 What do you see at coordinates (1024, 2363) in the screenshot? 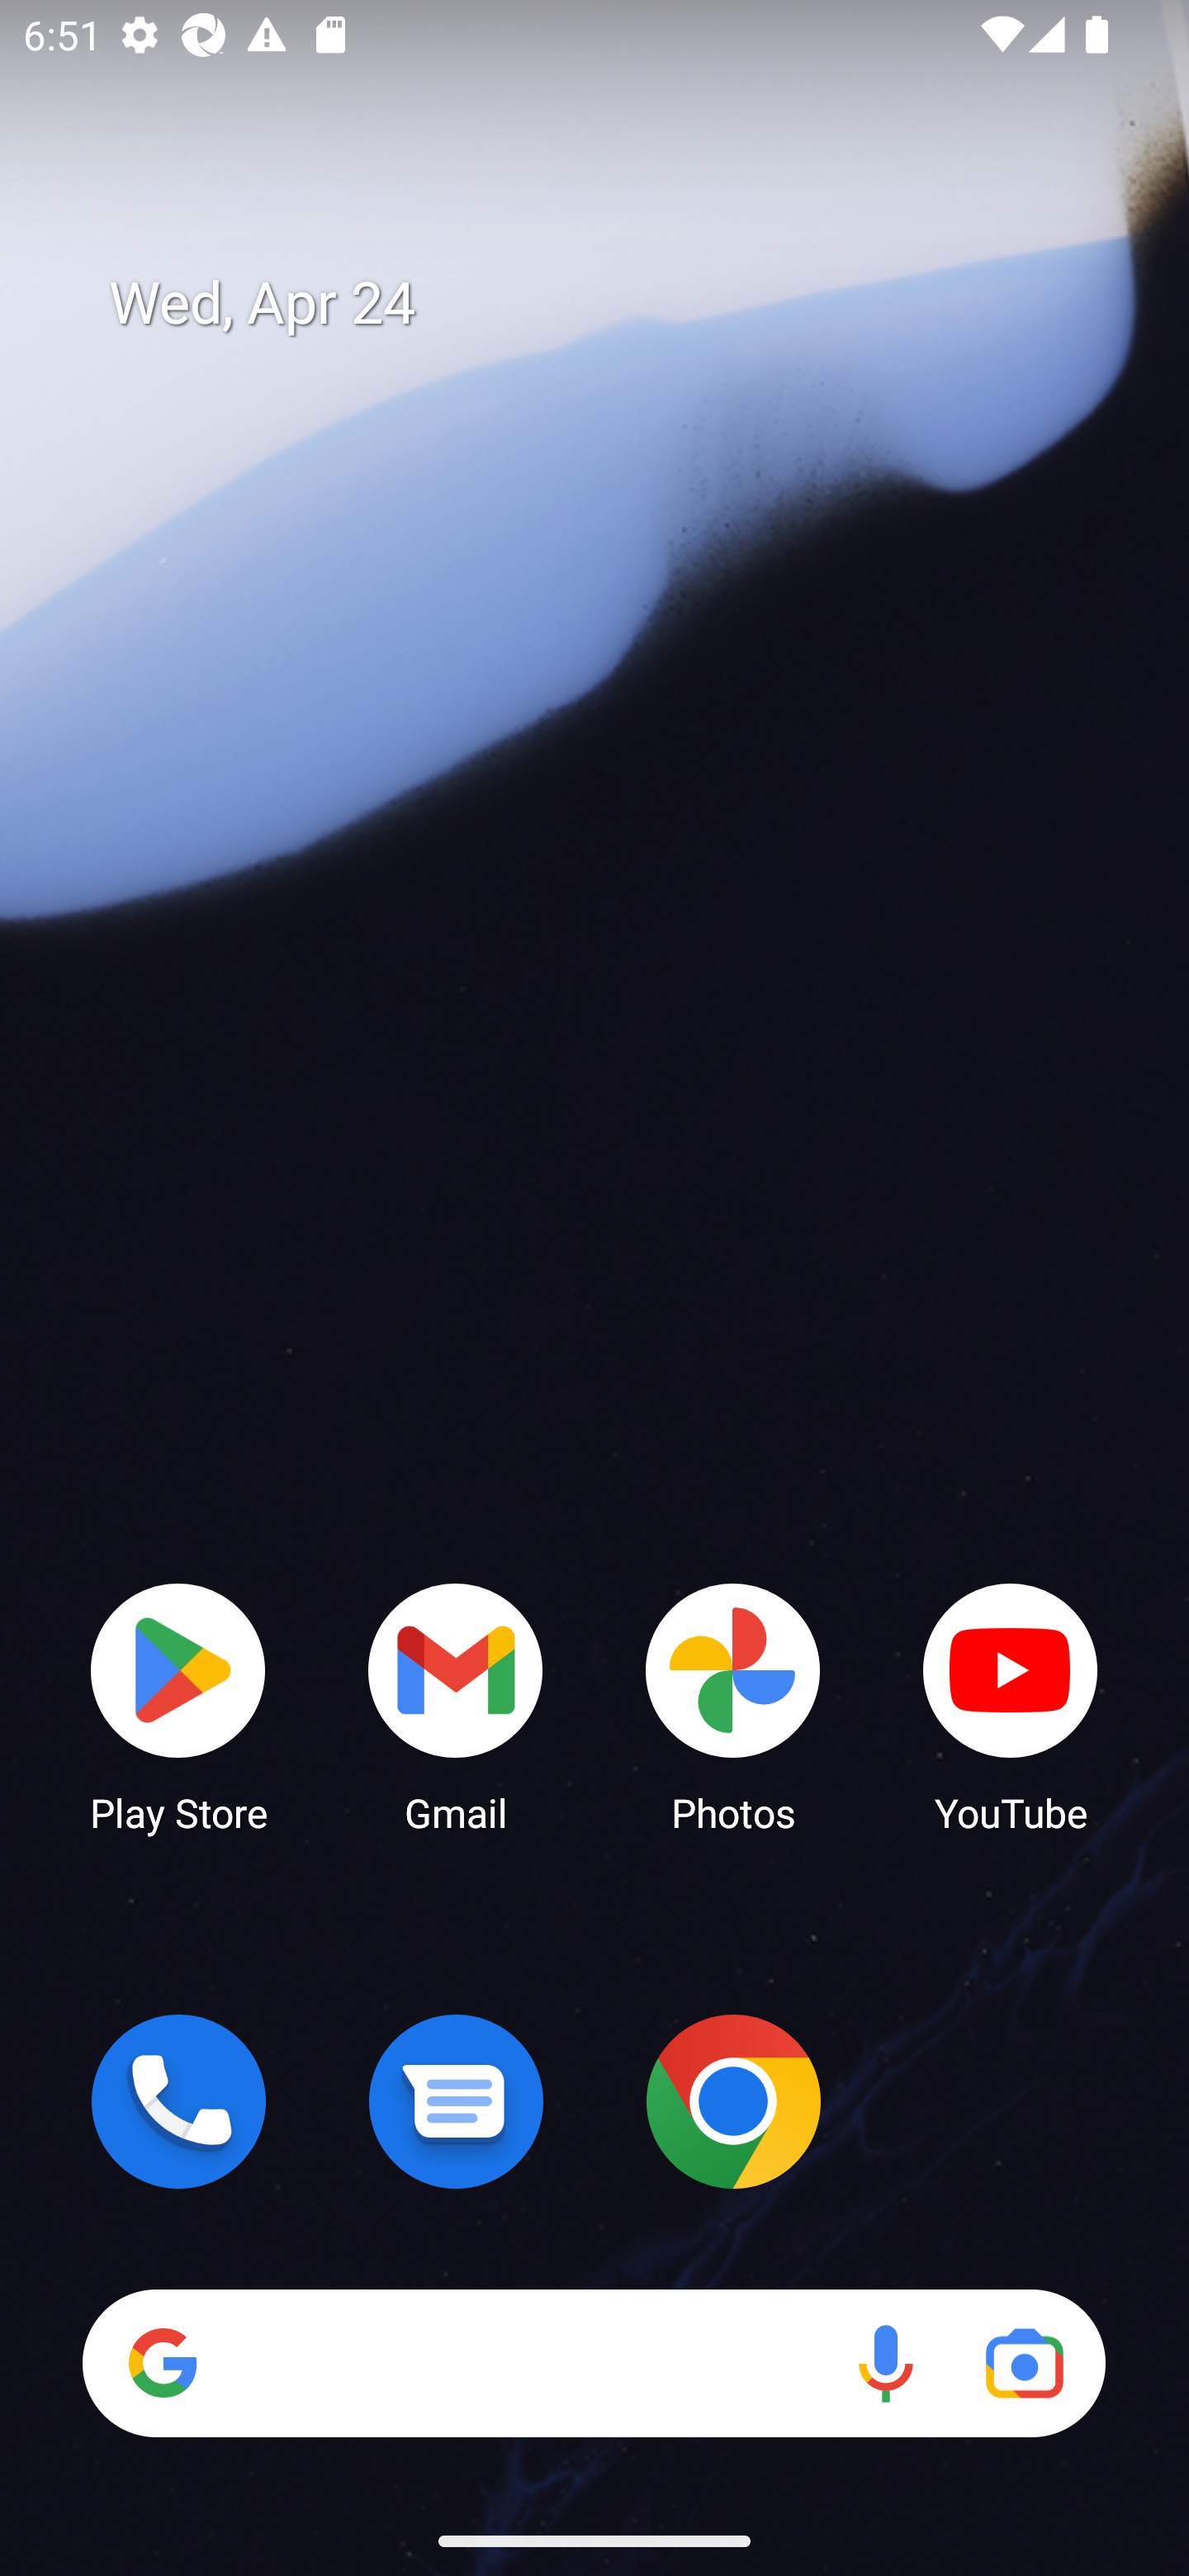
I see `Google Lens` at bounding box center [1024, 2363].